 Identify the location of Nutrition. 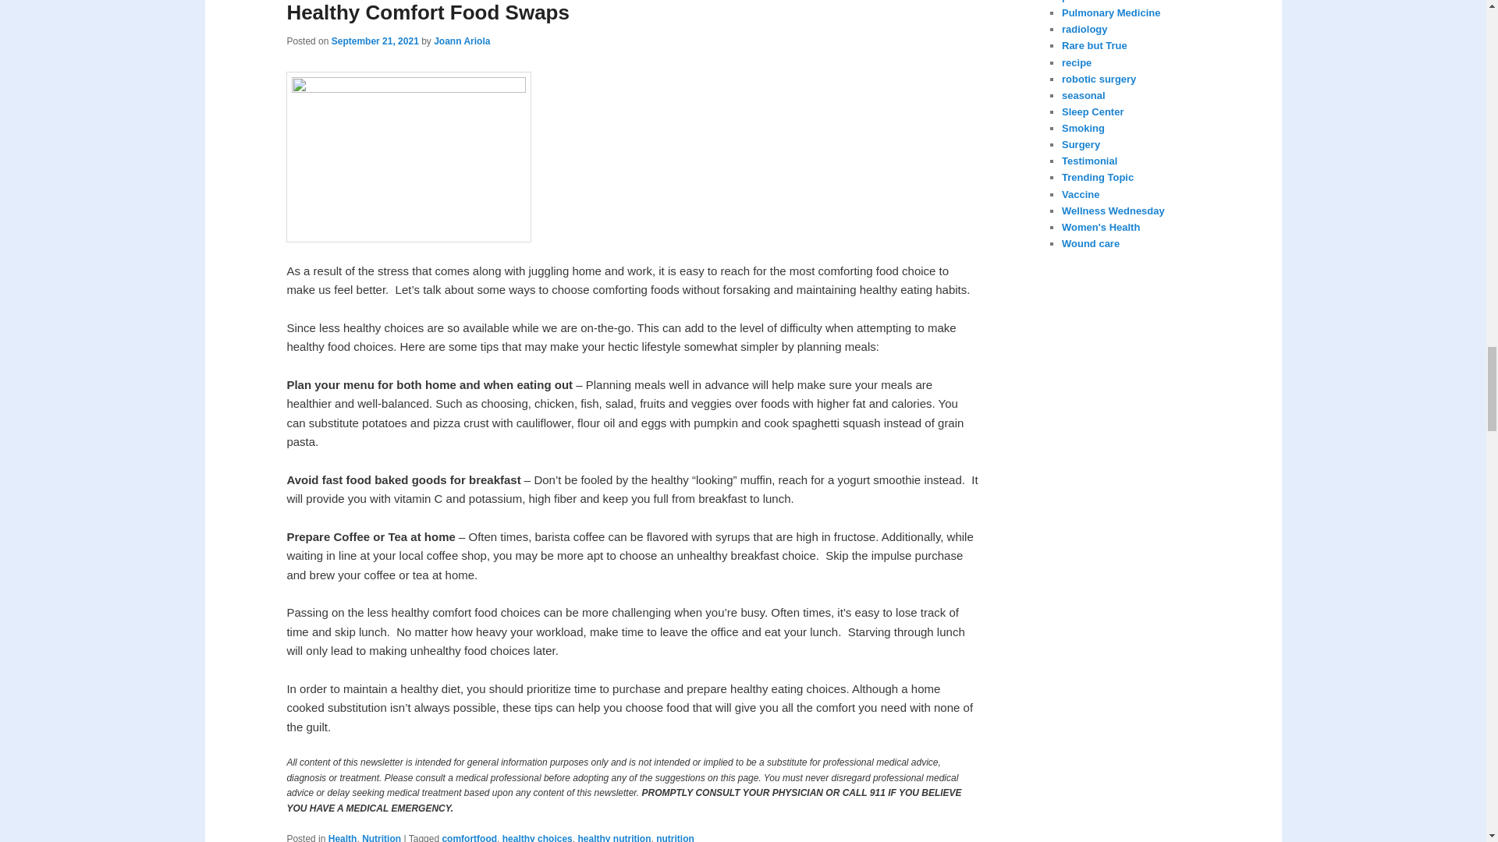
(382, 837).